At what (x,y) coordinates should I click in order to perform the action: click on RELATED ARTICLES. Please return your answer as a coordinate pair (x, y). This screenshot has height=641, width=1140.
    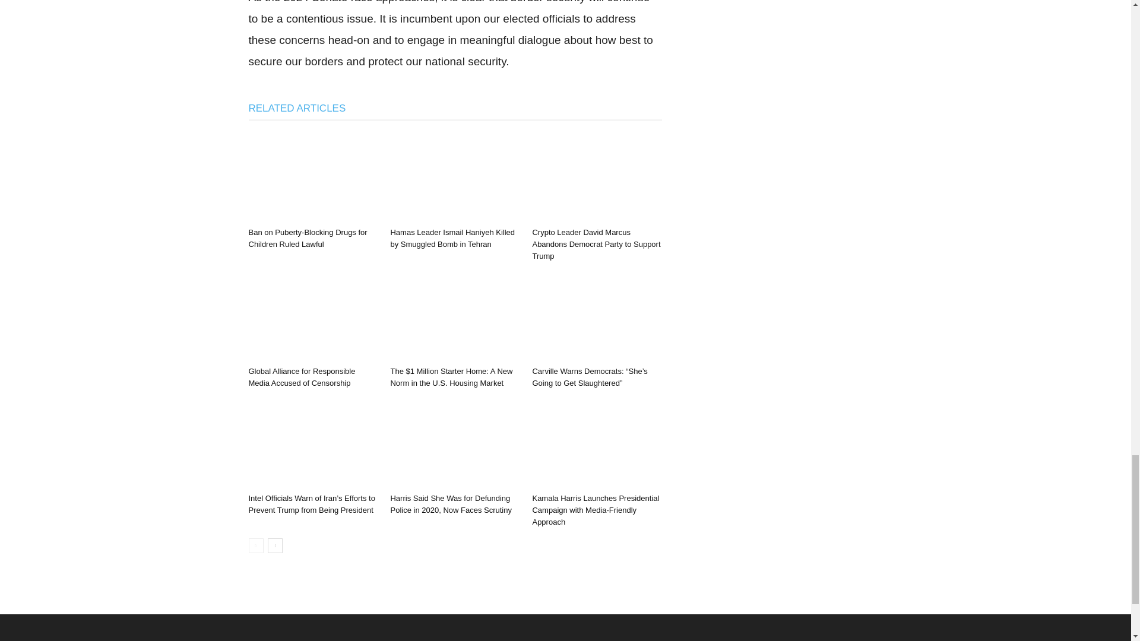
    Looking at the image, I should click on (297, 108).